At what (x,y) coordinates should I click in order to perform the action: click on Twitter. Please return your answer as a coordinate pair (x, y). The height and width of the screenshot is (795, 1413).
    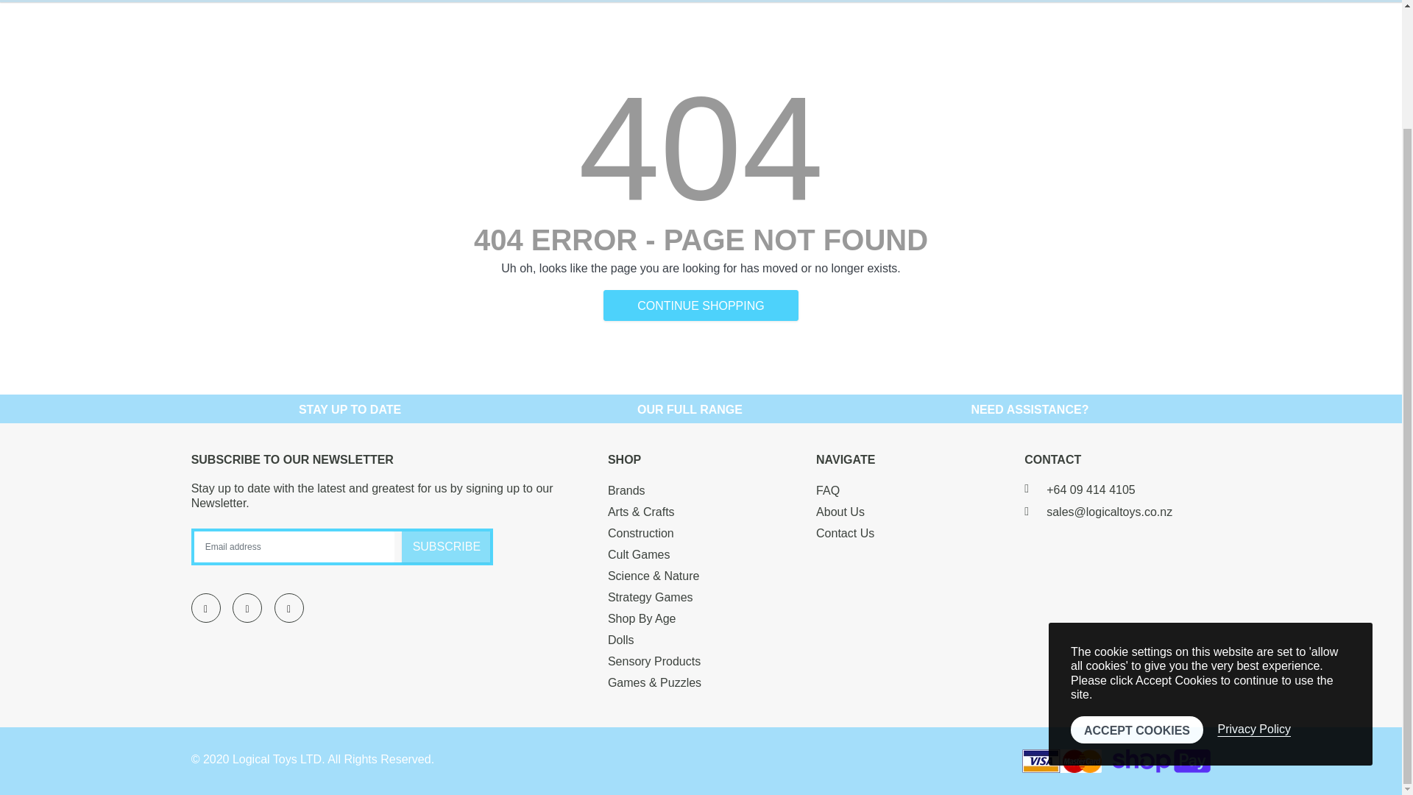
    Looking at the image, I should click on (247, 607).